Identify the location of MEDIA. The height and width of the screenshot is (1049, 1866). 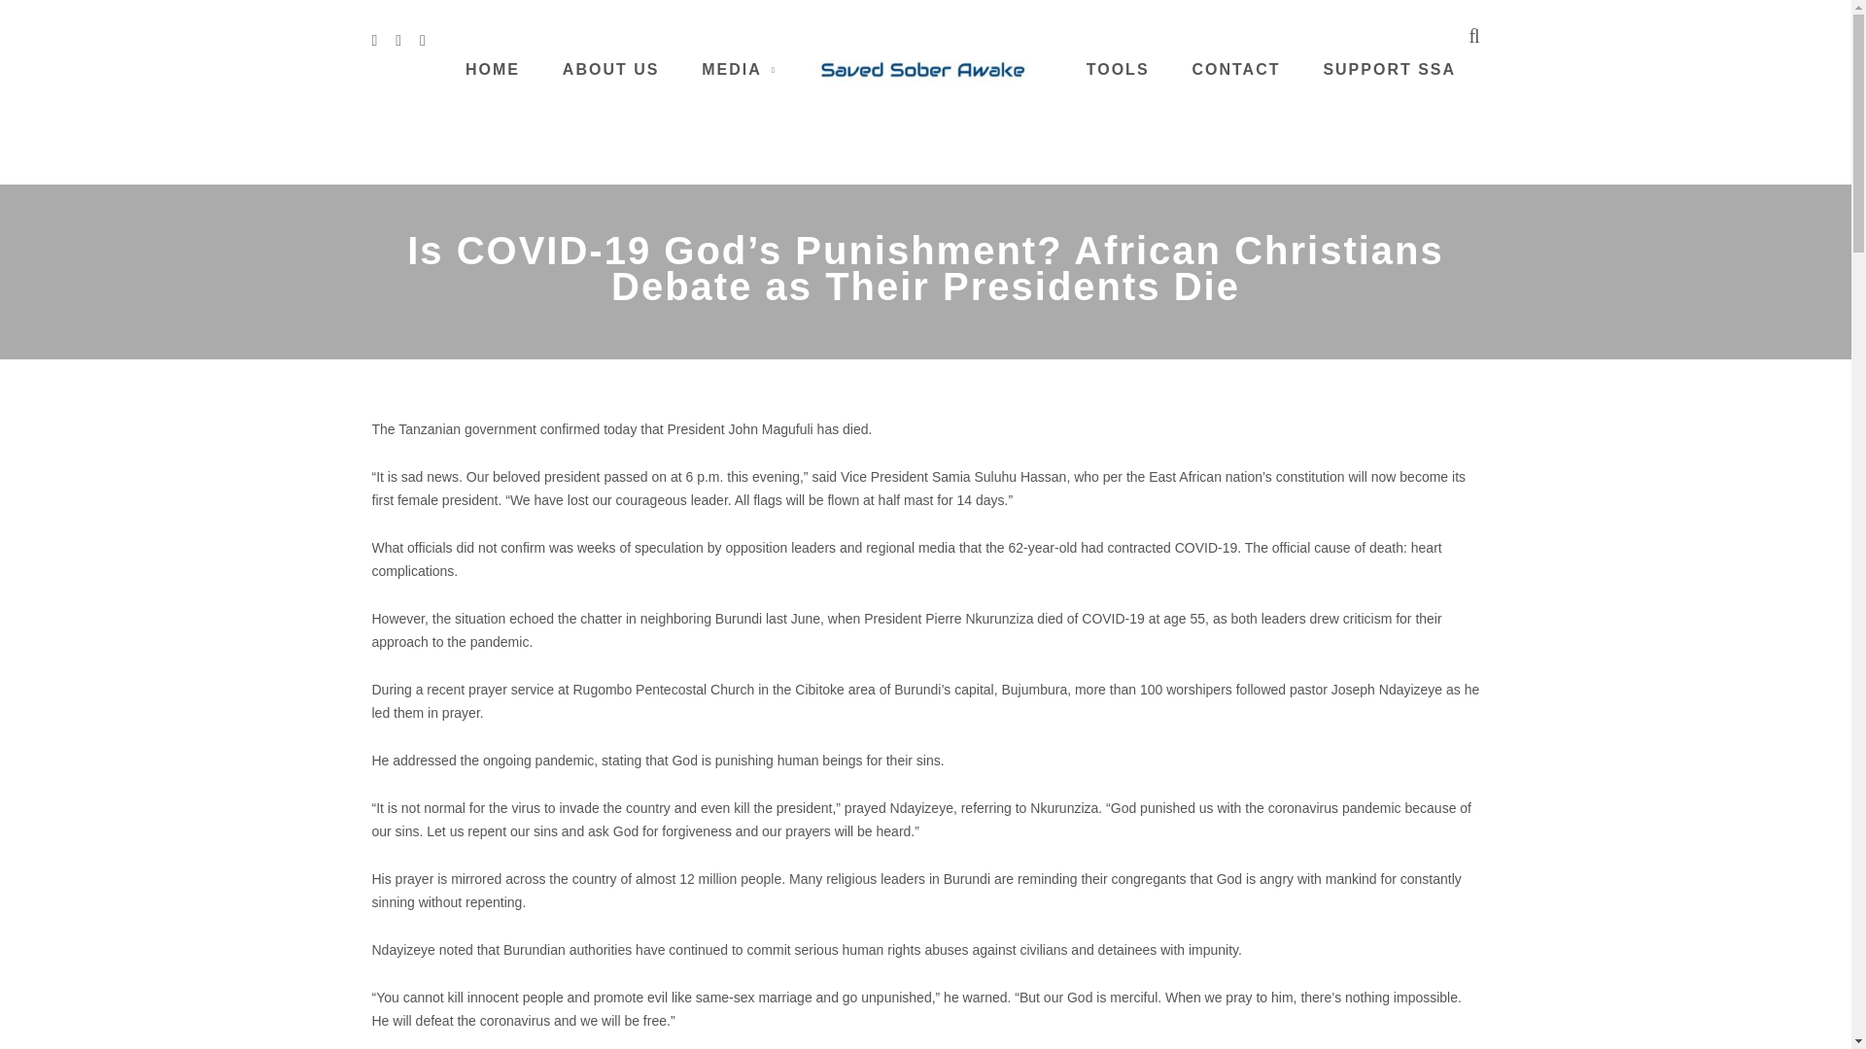
(731, 68).